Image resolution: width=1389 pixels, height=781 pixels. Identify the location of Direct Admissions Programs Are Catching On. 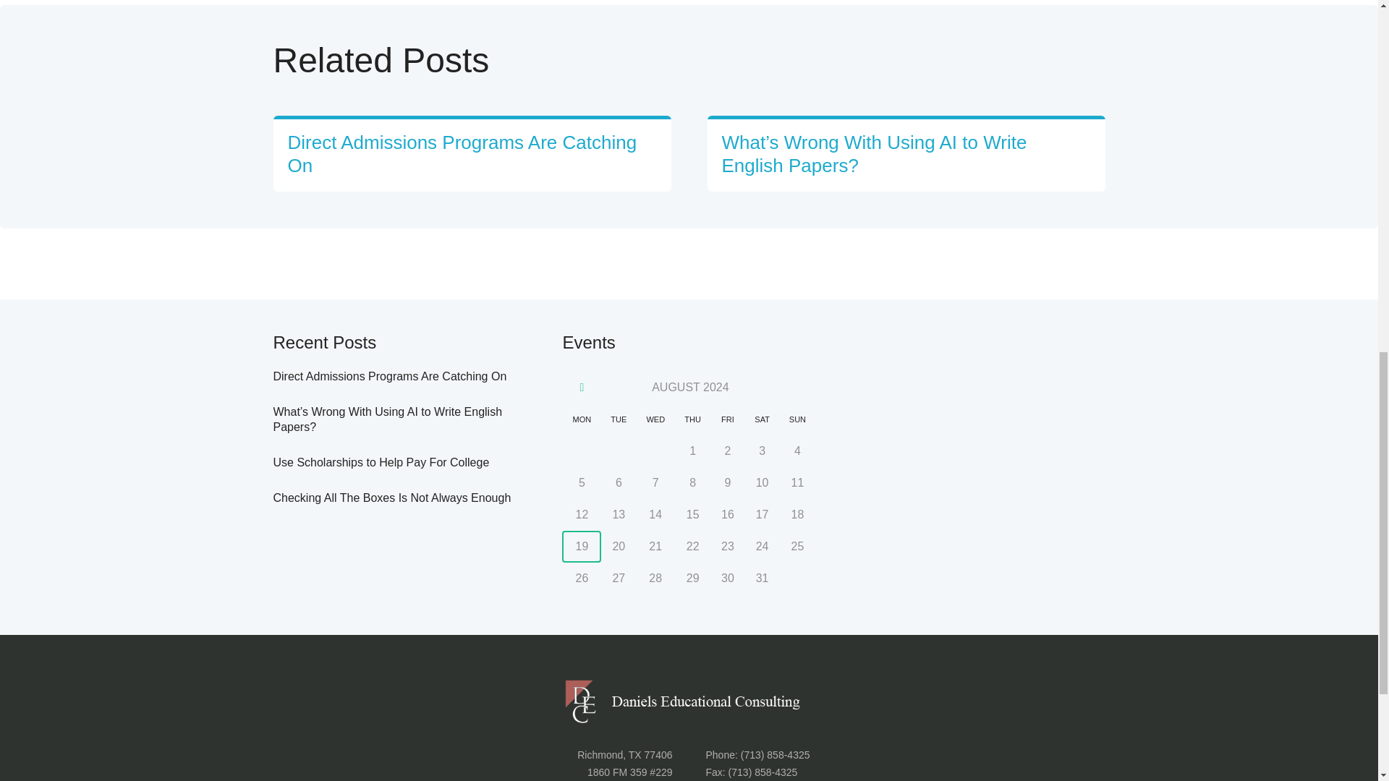
(390, 376).